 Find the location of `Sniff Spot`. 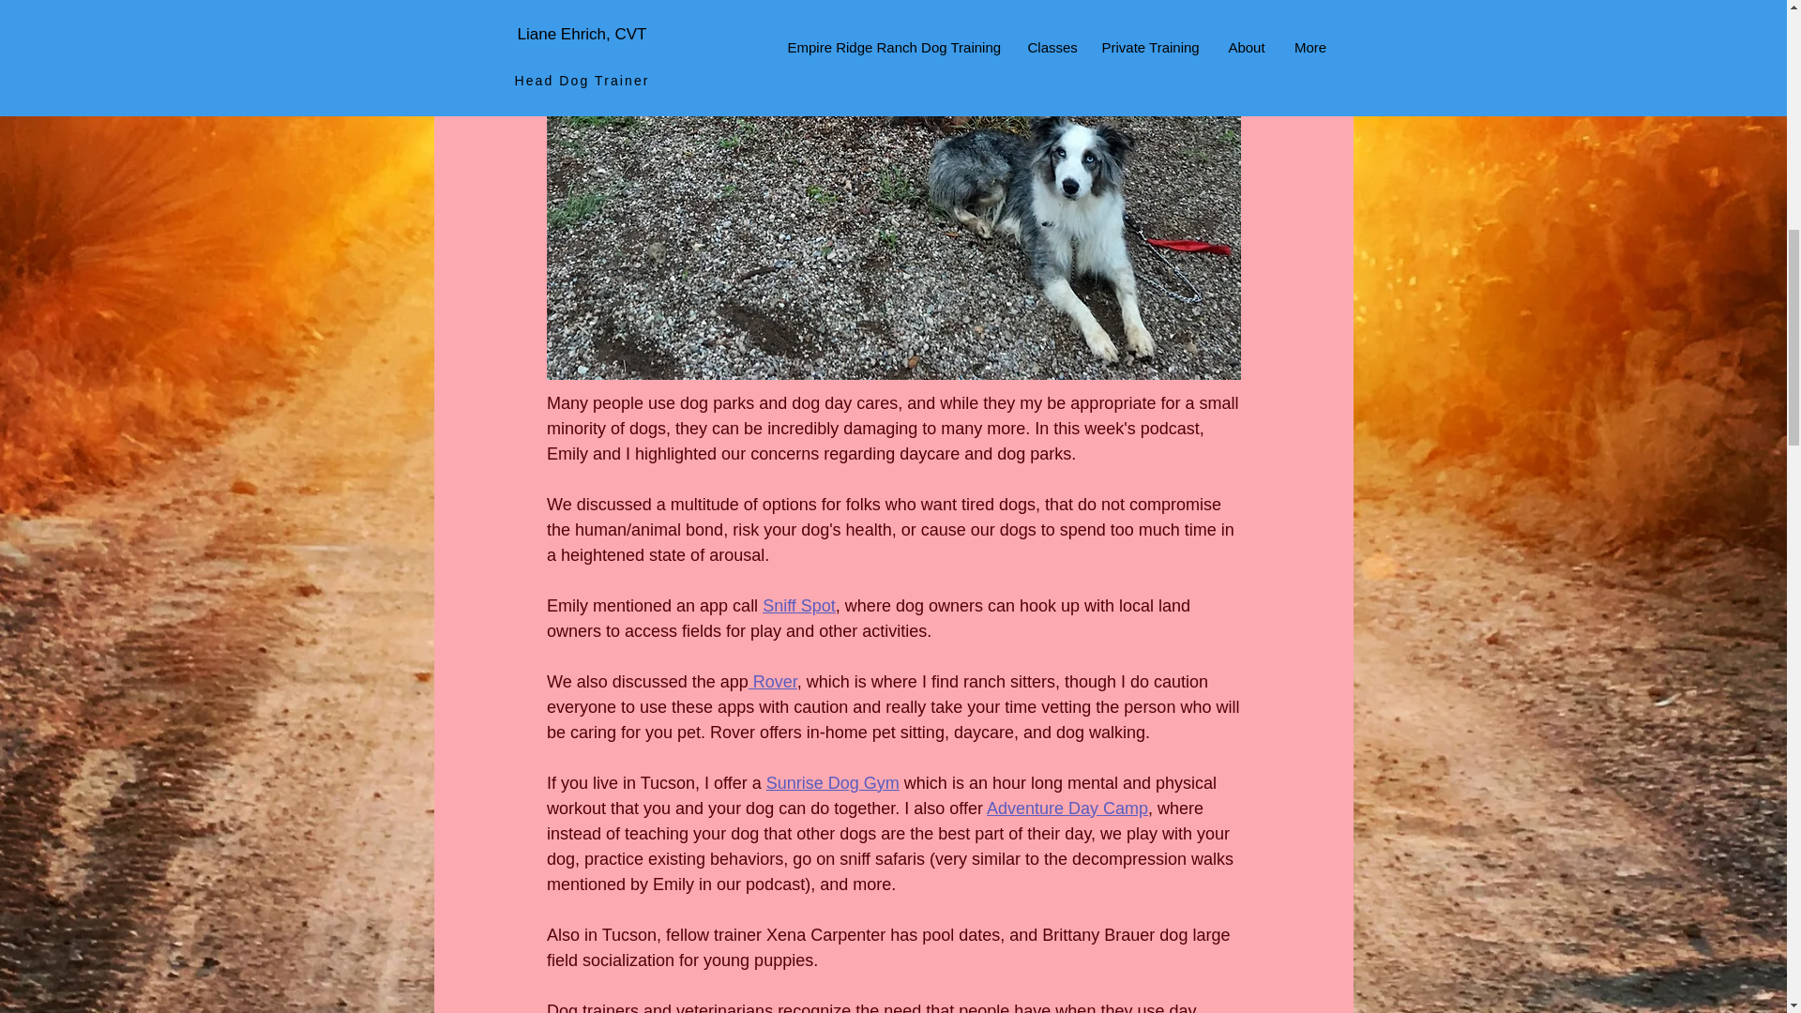

Sniff Spot is located at coordinates (798, 606).